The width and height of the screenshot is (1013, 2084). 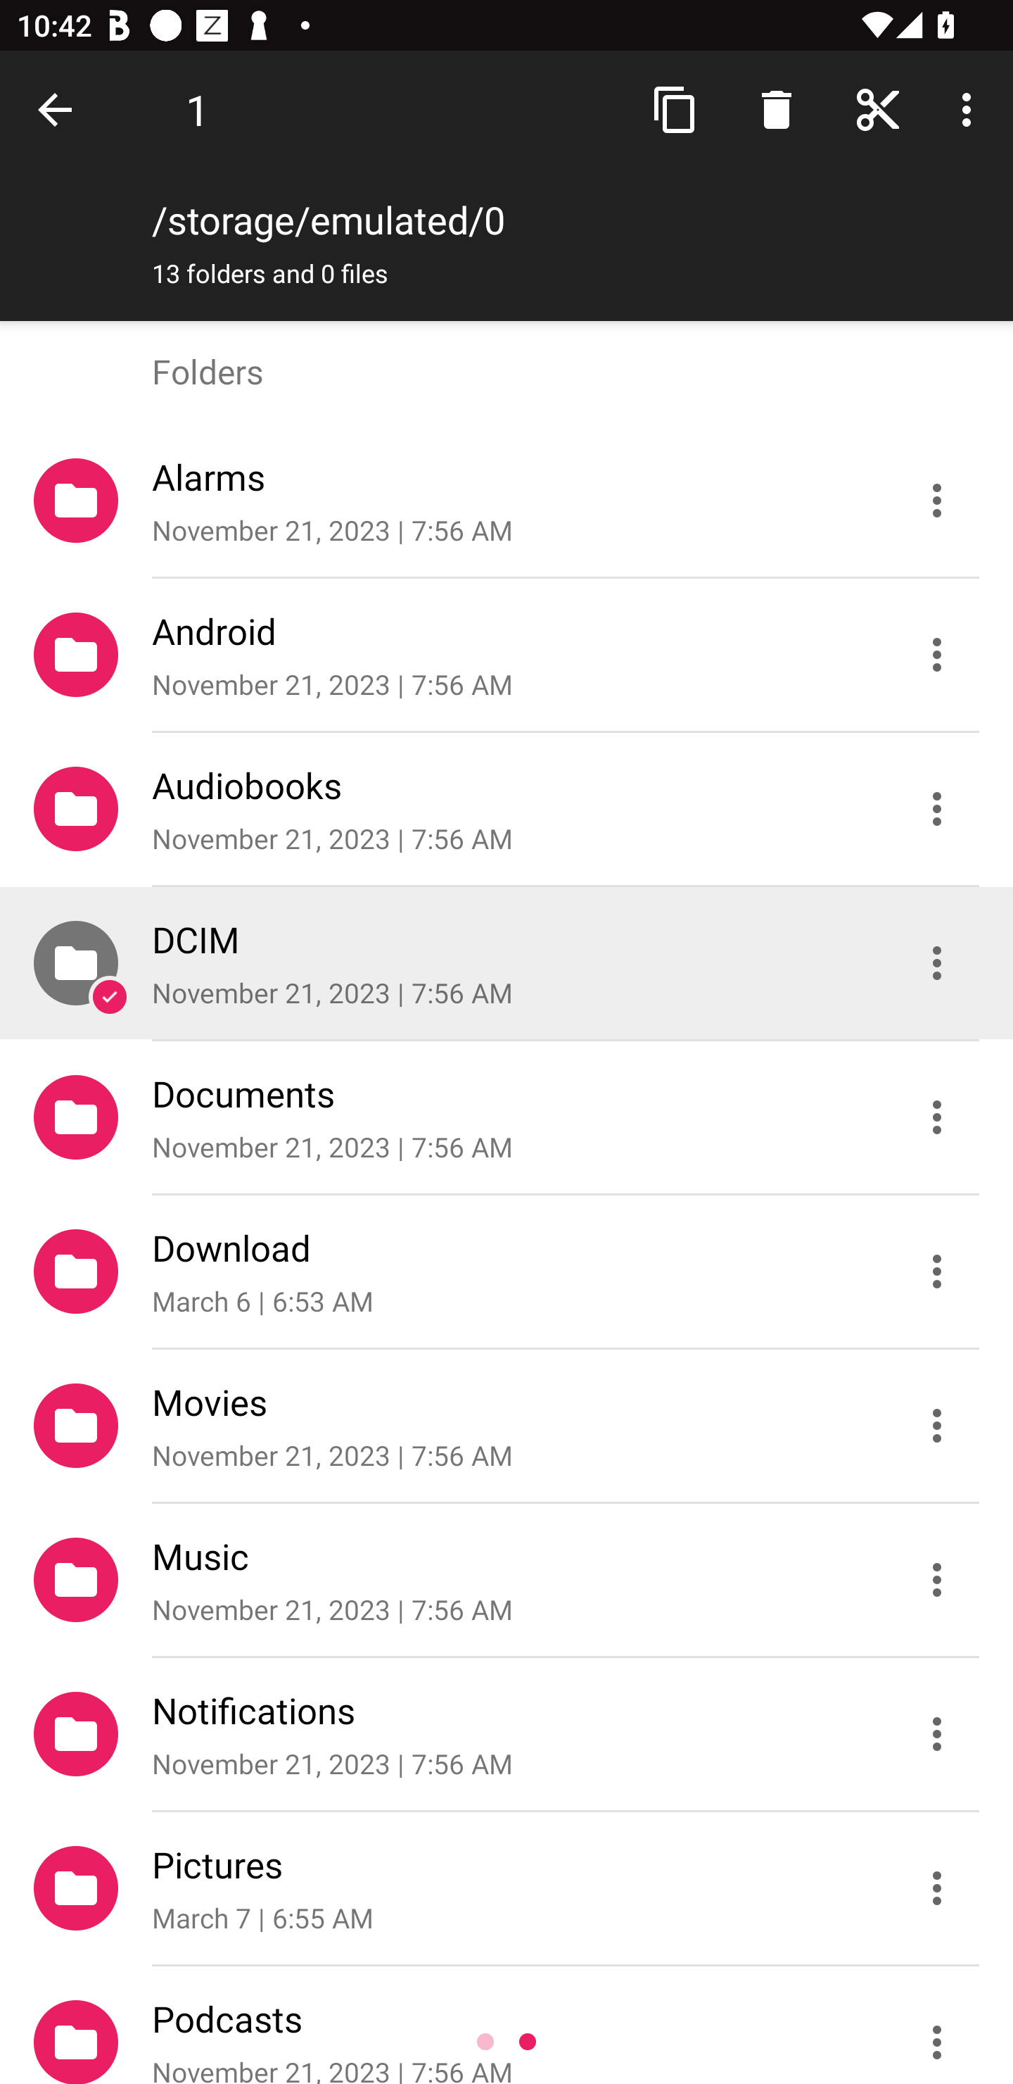 What do you see at coordinates (507, 963) in the screenshot?
I see `DCIM November 21, 2023 | 7:56 AM` at bounding box center [507, 963].